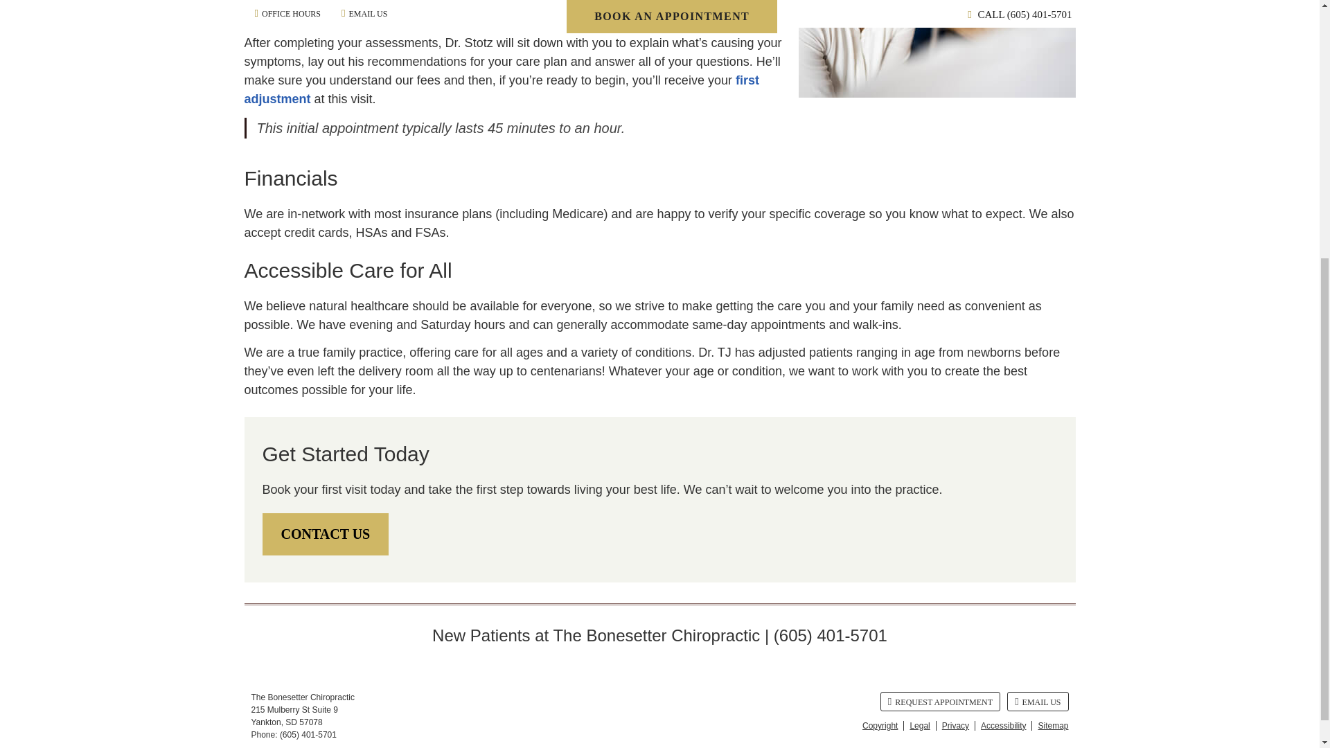  I want to click on Accessibility, so click(1003, 726).